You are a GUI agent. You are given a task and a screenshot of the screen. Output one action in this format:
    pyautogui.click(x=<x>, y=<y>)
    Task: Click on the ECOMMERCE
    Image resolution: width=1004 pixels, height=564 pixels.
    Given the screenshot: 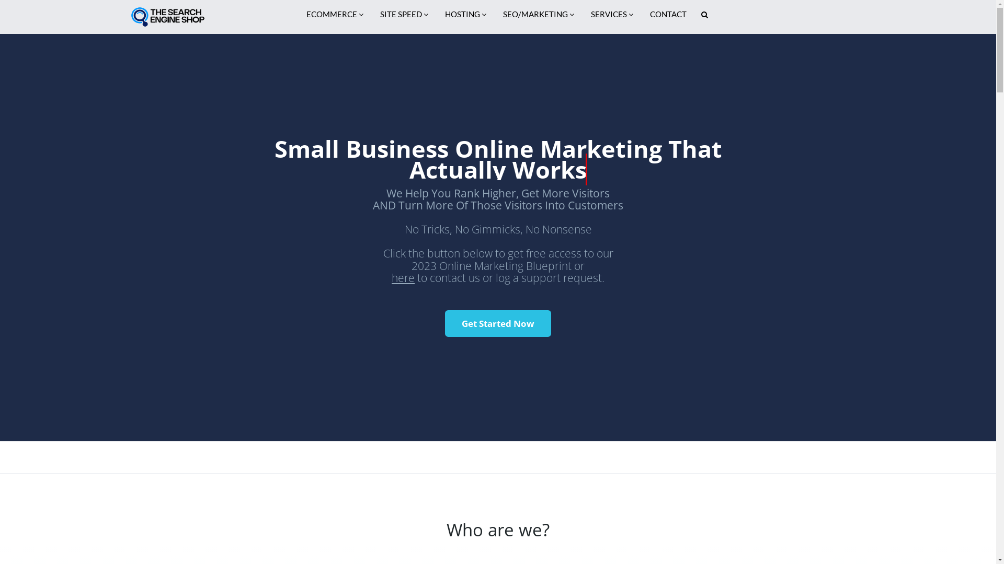 What is the action you would take?
    pyautogui.click(x=335, y=14)
    